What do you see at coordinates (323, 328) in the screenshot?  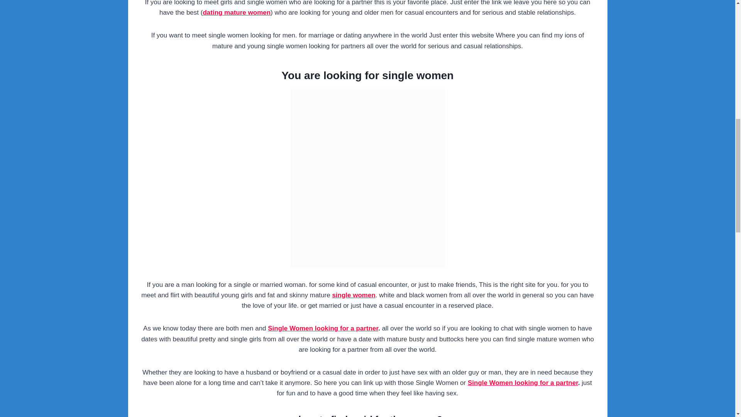 I see `Single Women looking for a partner` at bounding box center [323, 328].